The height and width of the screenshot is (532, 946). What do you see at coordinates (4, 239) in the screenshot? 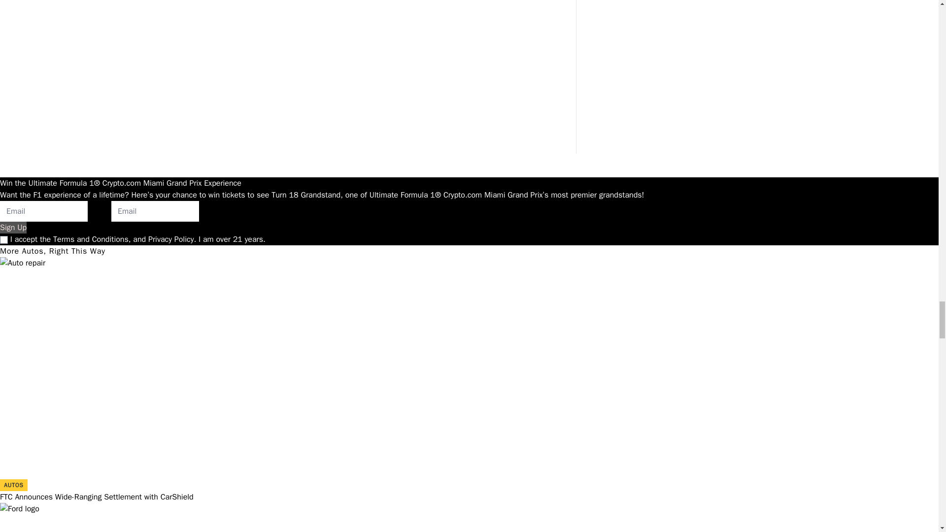
I see `on` at bounding box center [4, 239].